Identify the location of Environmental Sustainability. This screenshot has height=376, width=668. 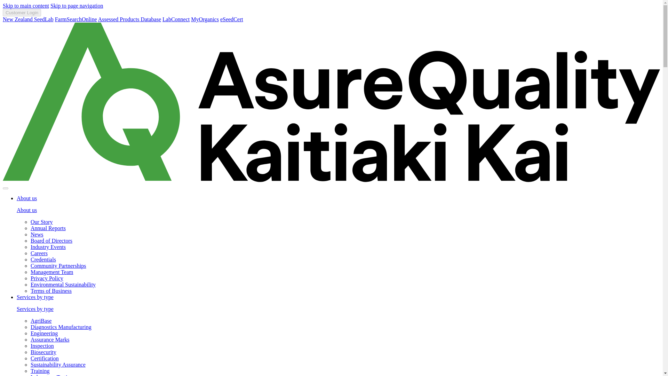
(63, 284).